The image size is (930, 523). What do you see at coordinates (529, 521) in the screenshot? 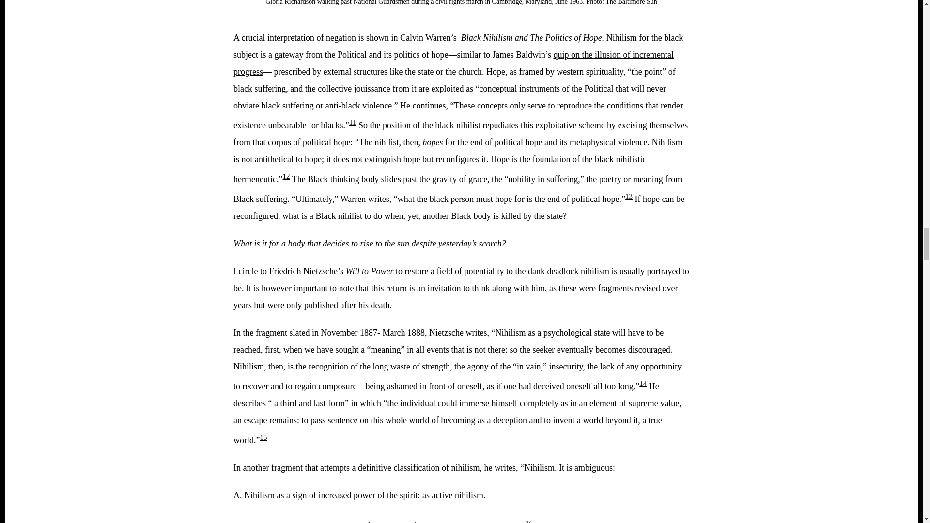
I see `16` at bounding box center [529, 521].